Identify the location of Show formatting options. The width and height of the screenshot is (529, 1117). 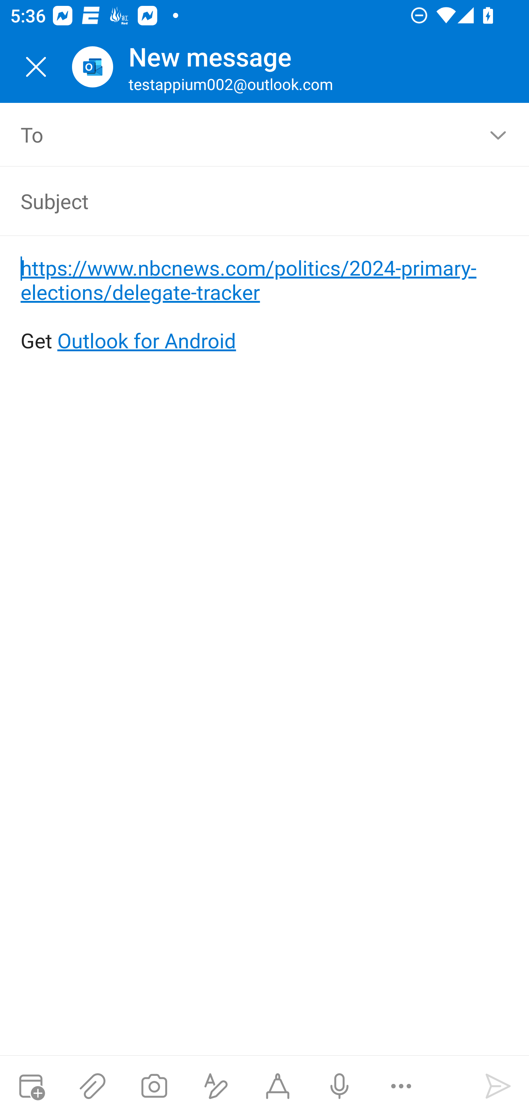
(216, 1086).